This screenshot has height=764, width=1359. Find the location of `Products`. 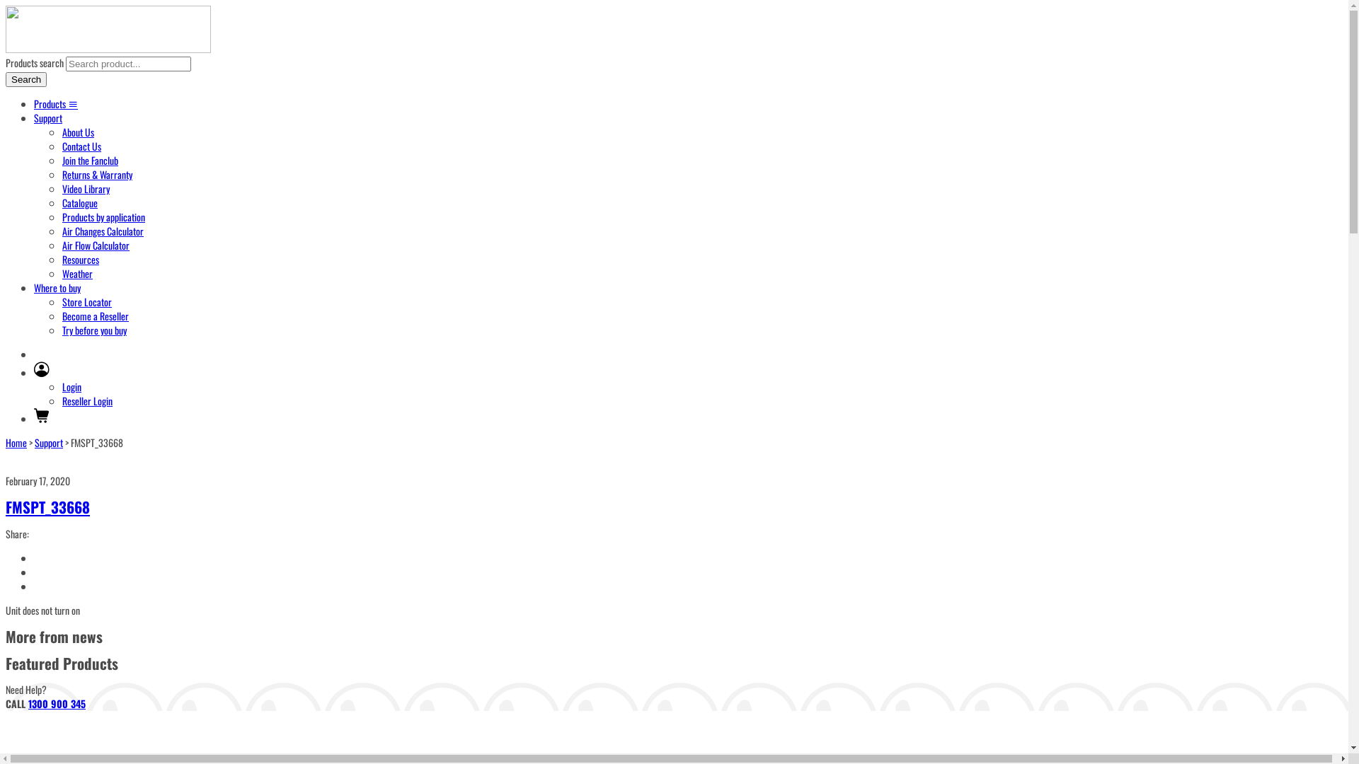

Products is located at coordinates (56, 103).